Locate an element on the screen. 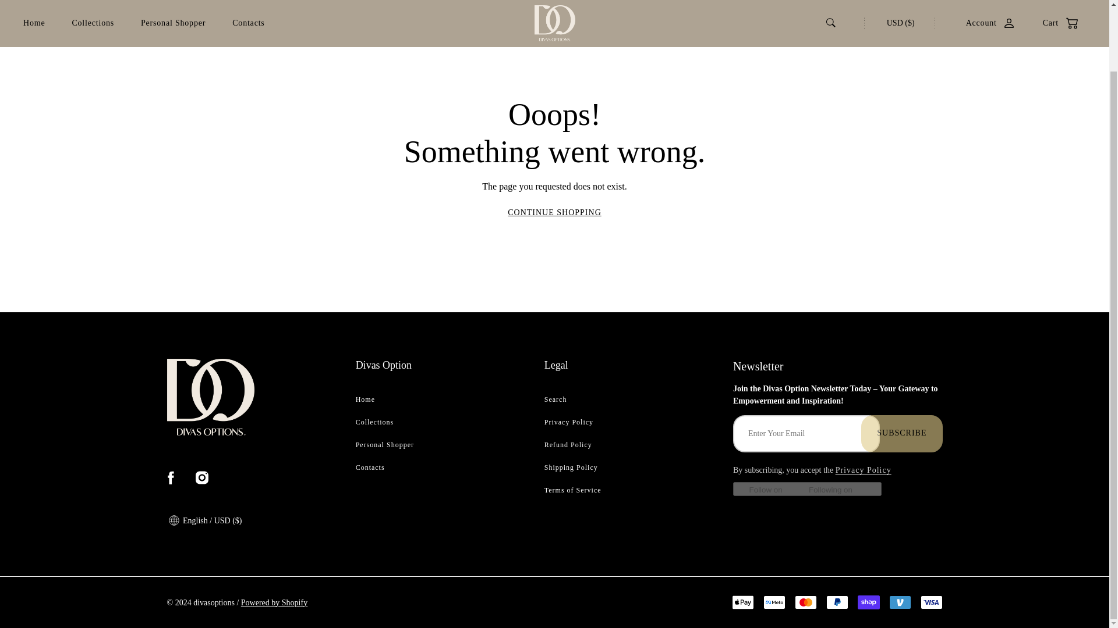 This screenshot has width=1118, height=628. Personal Shopper is located at coordinates (173, 1).